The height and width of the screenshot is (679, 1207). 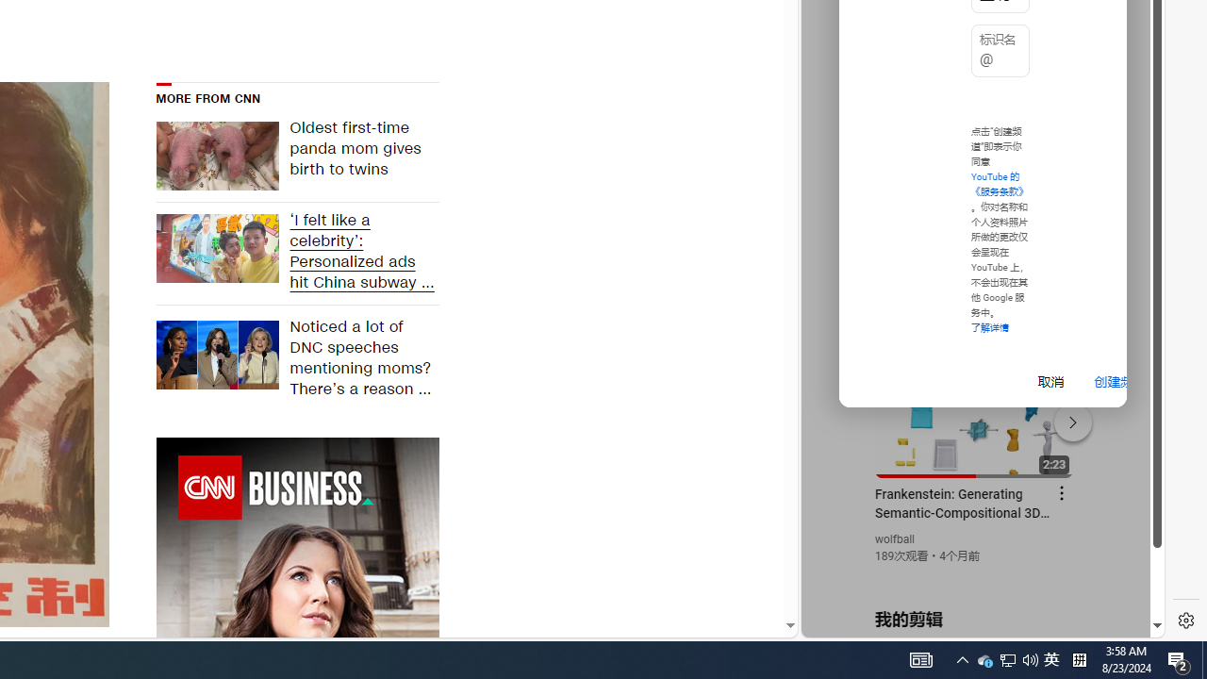 What do you see at coordinates (975, 414) in the screenshot?
I see `#you` at bounding box center [975, 414].